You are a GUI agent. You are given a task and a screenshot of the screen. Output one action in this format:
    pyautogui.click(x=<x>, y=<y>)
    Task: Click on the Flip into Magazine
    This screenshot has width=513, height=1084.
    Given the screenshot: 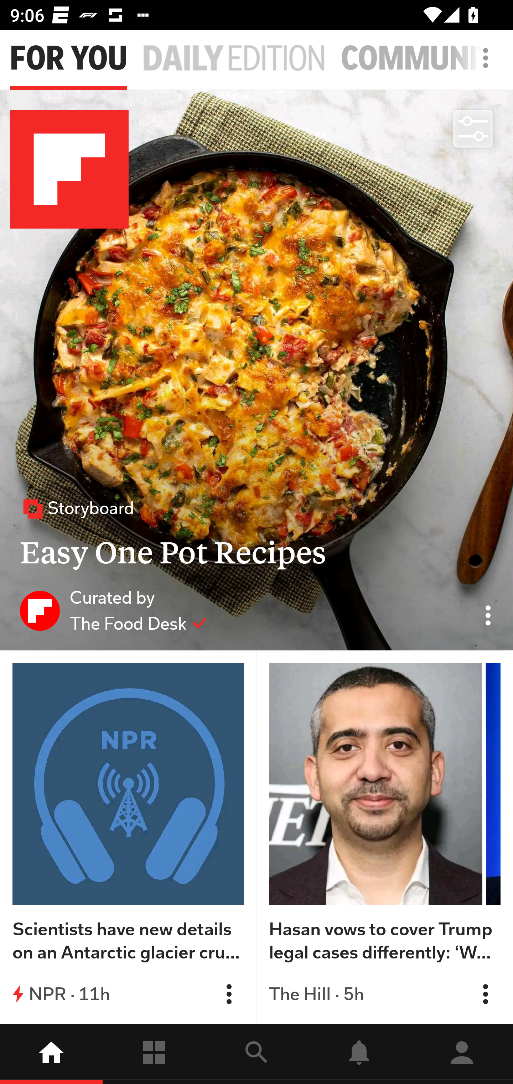 What is the action you would take?
    pyautogui.click(x=485, y=994)
    